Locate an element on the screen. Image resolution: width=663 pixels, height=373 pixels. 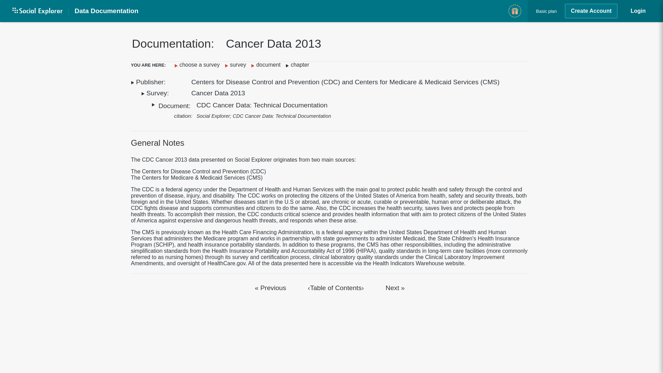
document is located at coordinates (267, 65).